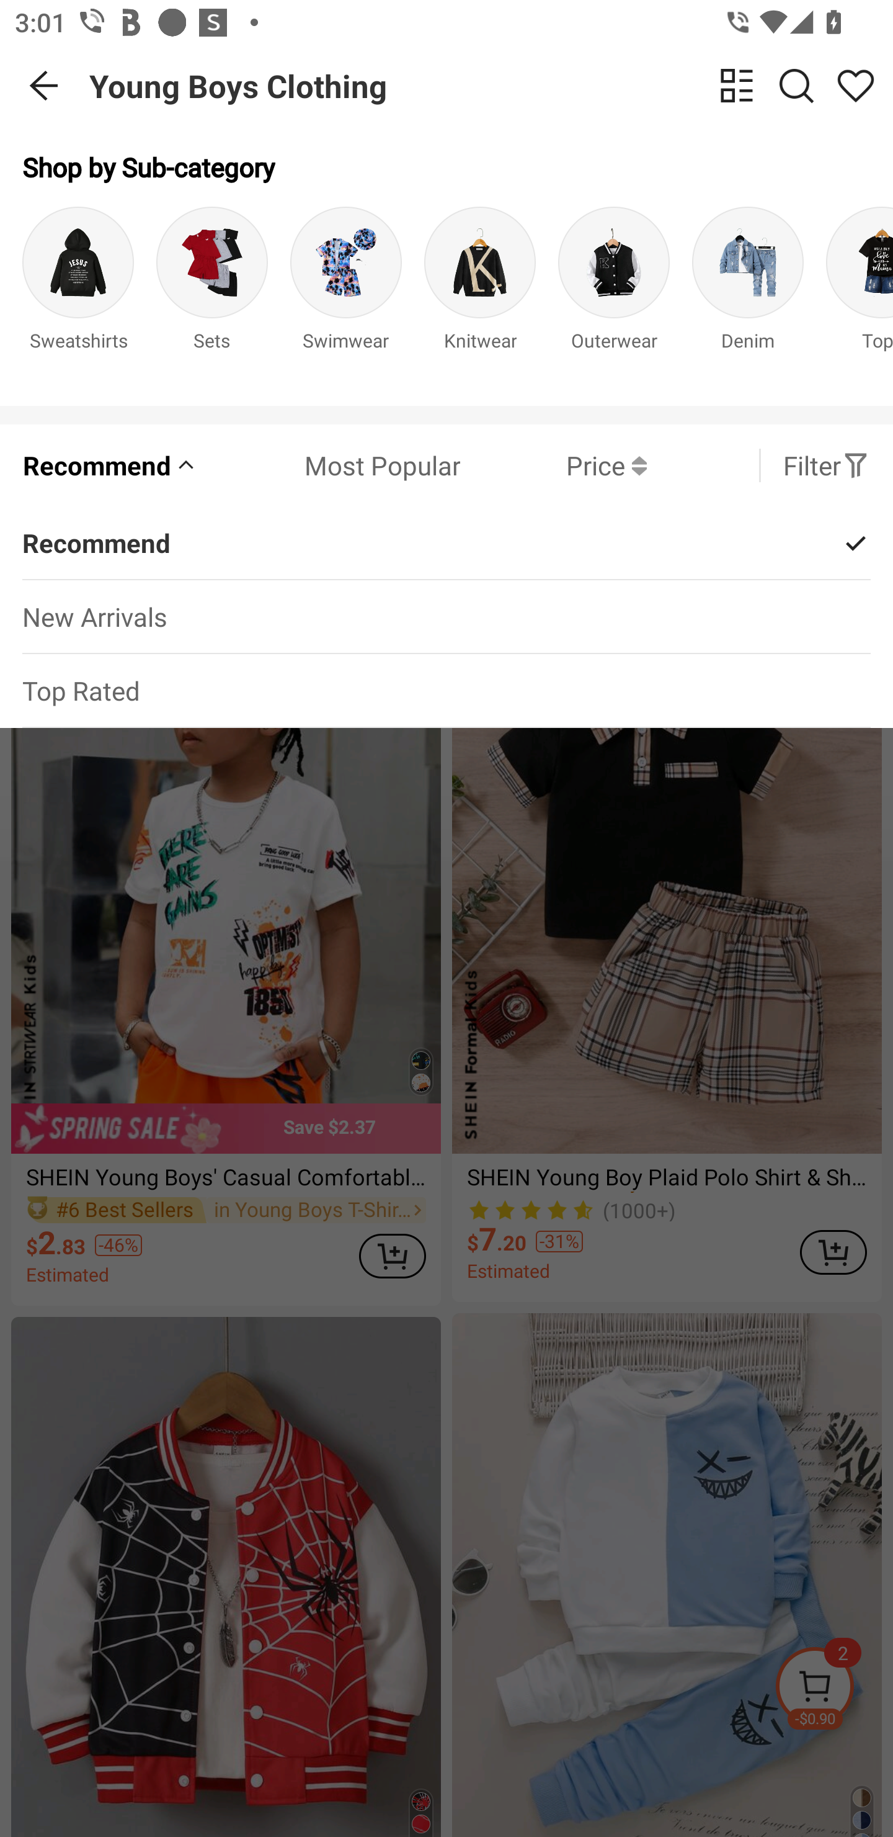 Image resolution: width=893 pixels, height=1837 pixels. Describe the element at coordinates (796, 85) in the screenshot. I see `Search` at that location.